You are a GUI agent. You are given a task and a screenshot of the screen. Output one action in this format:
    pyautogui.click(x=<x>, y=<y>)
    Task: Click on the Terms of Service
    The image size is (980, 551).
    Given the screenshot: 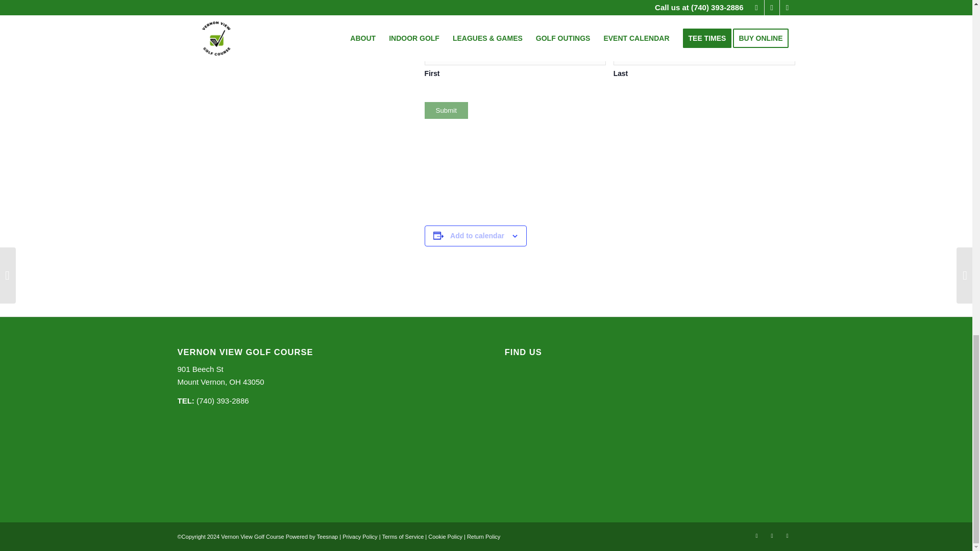 What is the action you would take?
    pyautogui.click(x=402, y=537)
    